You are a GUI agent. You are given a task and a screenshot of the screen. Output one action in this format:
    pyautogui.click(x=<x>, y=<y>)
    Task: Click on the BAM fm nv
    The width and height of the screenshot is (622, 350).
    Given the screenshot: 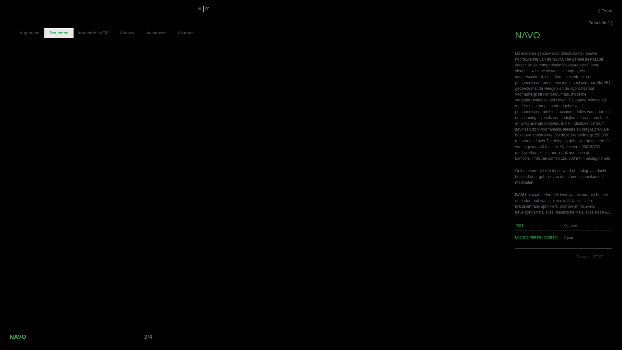 What is the action you would take?
    pyautogui.click(x=108, y=16)
    